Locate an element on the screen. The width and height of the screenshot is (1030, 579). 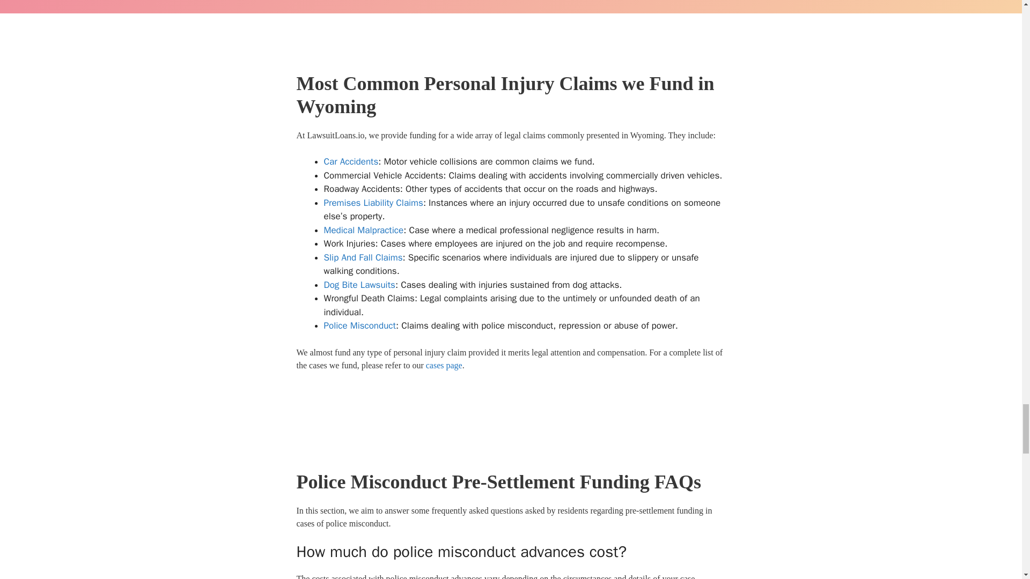
Dog Bite Lawsuits is located at coordinates (359, 285).